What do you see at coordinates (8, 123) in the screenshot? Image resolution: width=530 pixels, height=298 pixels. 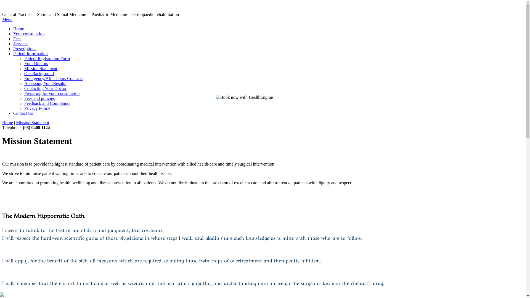 I see `Home` at bounding box center [8, 123].